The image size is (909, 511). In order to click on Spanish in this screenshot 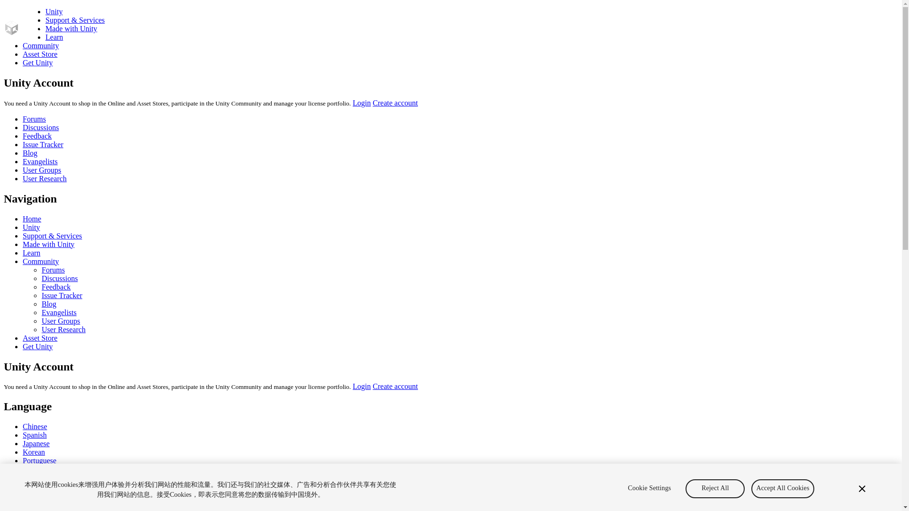, I will do `click(35, 435)`.